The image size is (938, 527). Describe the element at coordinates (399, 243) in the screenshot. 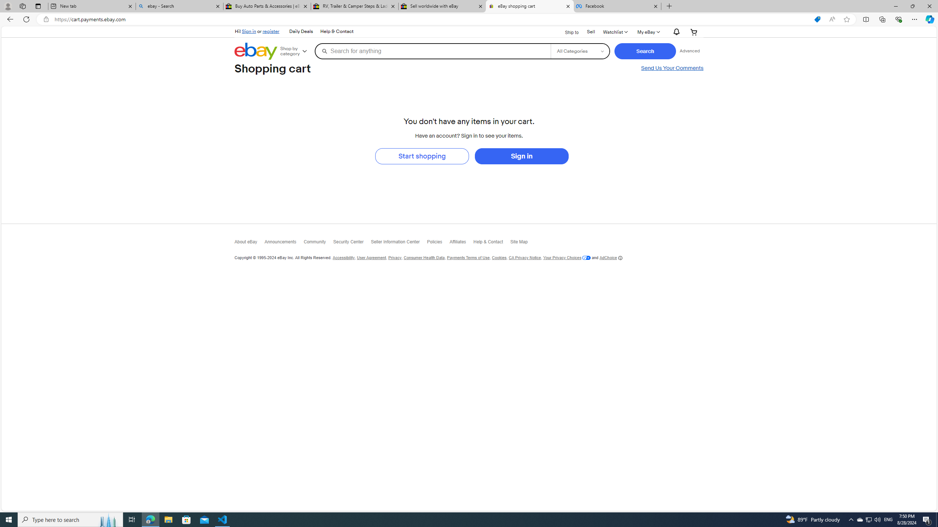

I see `Seller Information Center` at that location.